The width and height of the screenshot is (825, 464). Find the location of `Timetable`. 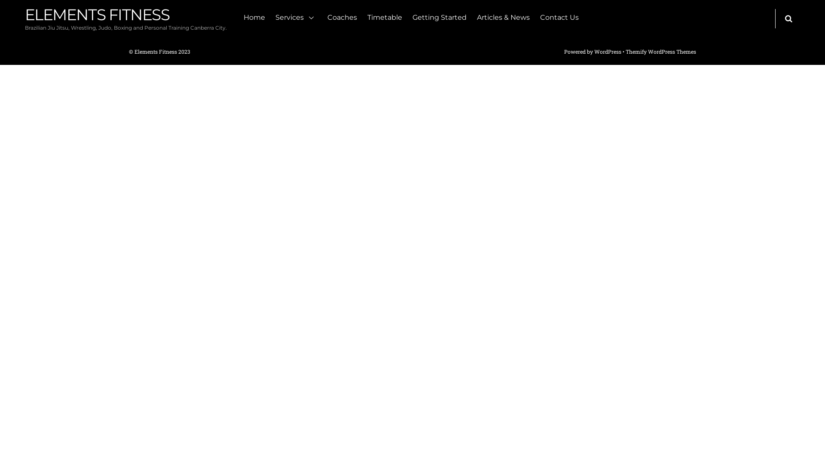

Timetable is located at coordinates (385, 19).